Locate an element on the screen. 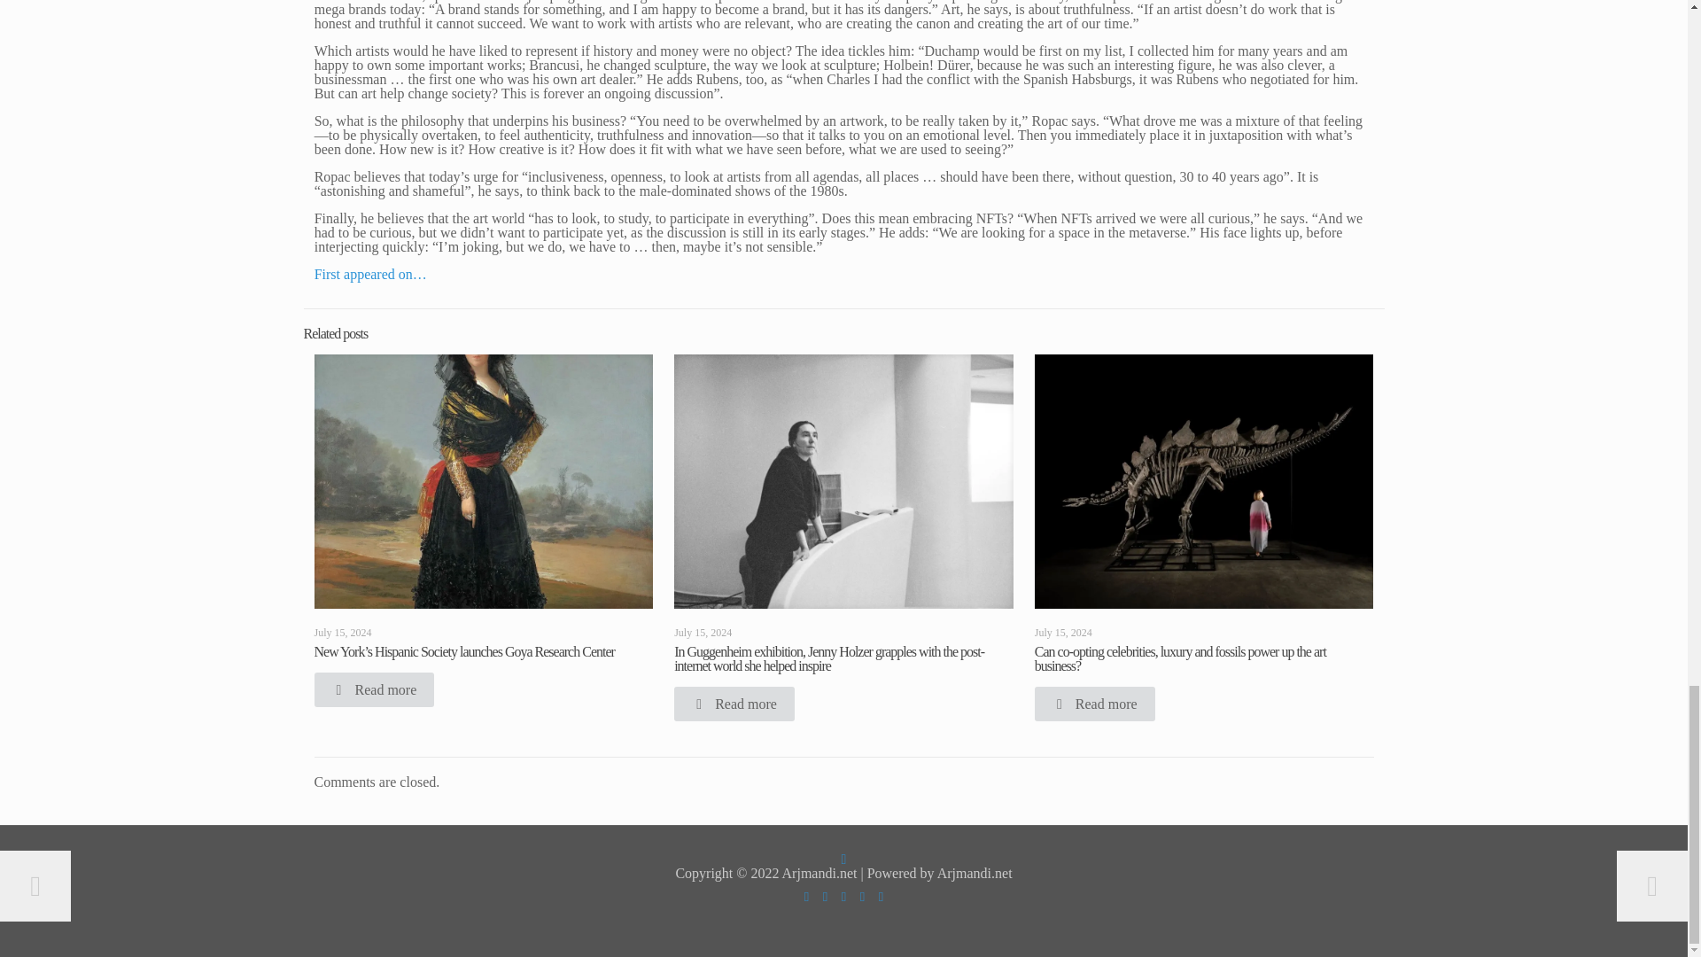 The width and height of the screenshot is (1701, 957). Read more is located at coordinates (373, 689).